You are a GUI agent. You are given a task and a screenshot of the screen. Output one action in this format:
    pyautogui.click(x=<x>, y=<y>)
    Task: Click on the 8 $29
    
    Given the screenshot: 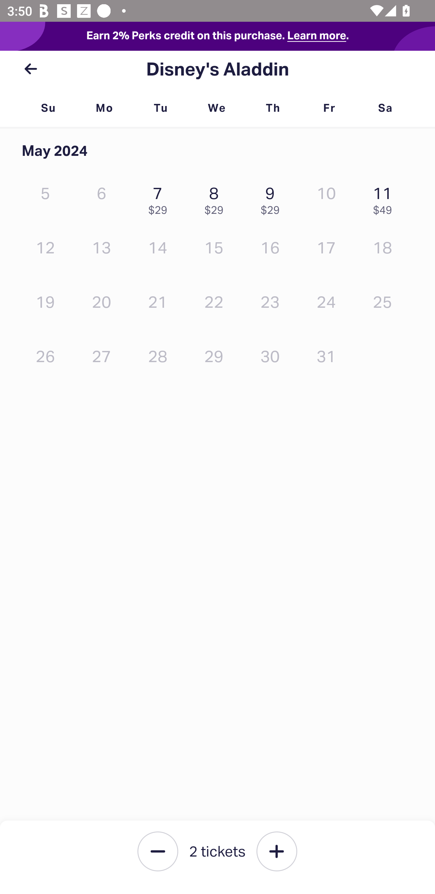 What is the action you would take?
    pyautogui.click(x=216, y=198)
    